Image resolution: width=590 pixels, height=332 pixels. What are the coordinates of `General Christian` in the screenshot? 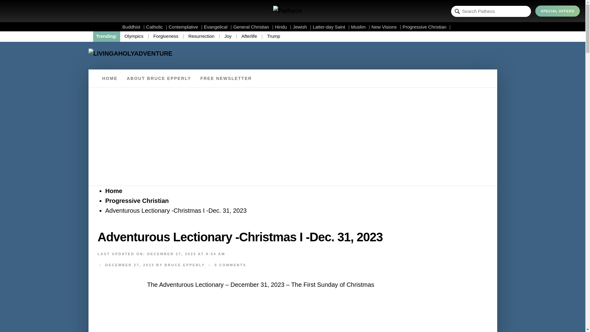 It's located at (253, 27).